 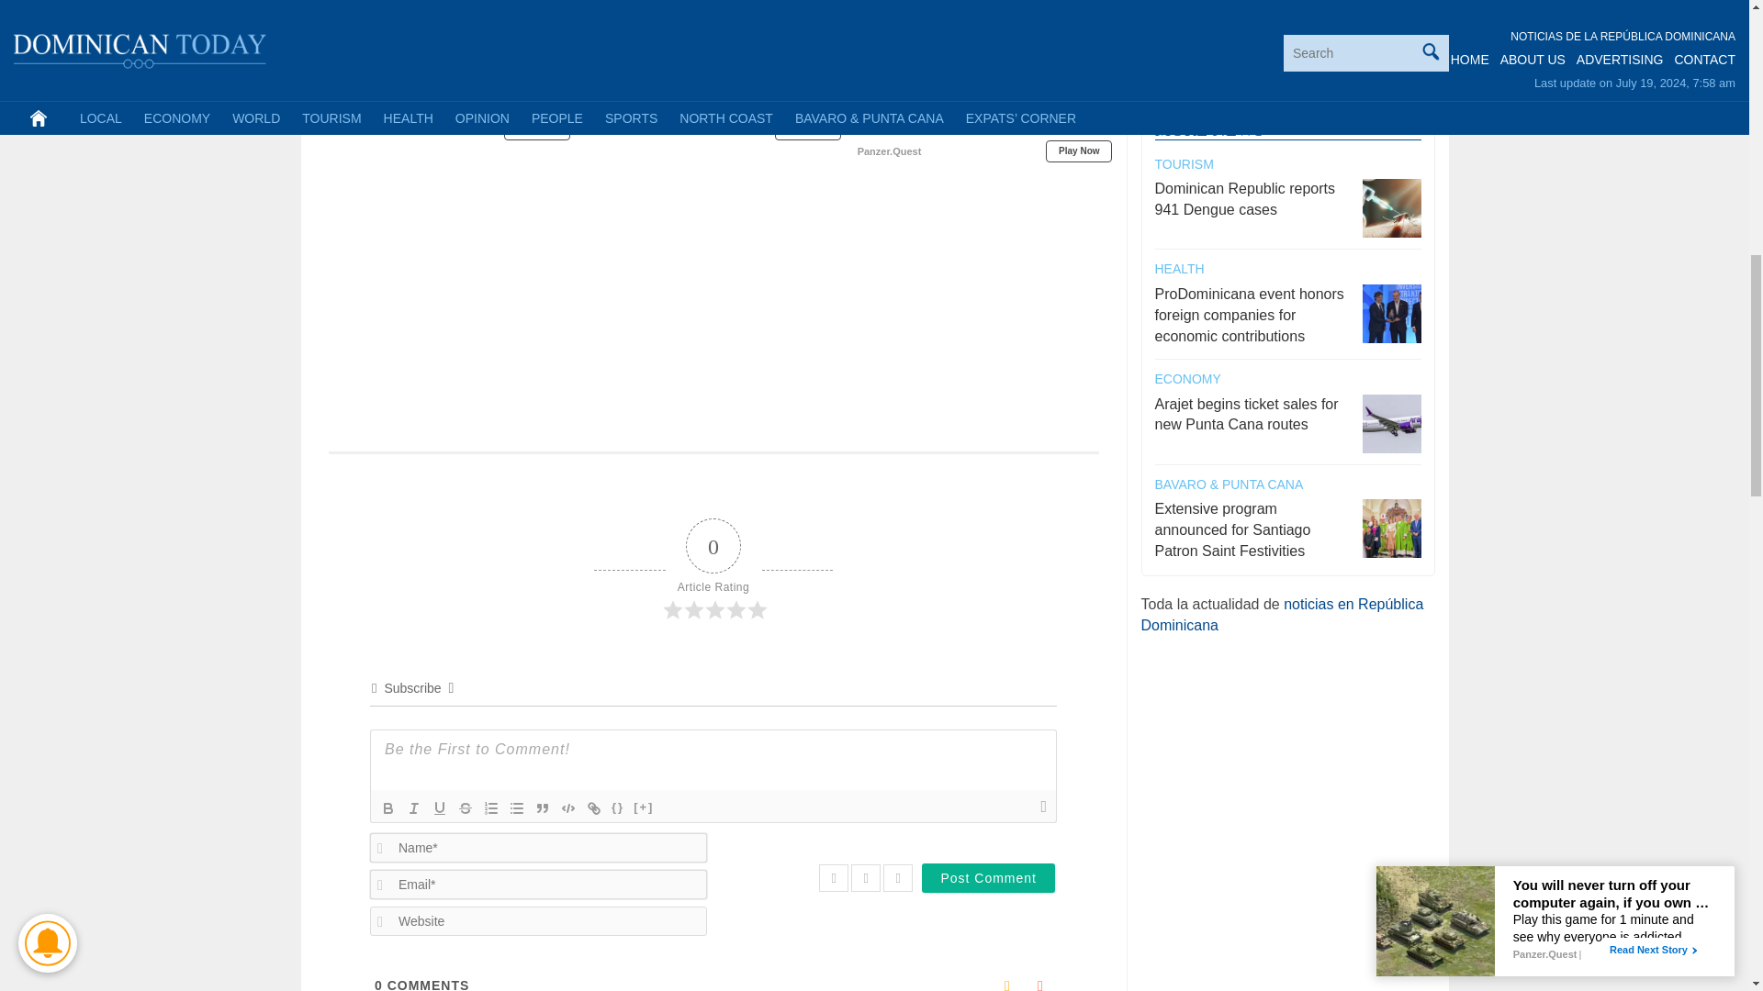 I want to click on Play Now, so click(x=536, y=128).